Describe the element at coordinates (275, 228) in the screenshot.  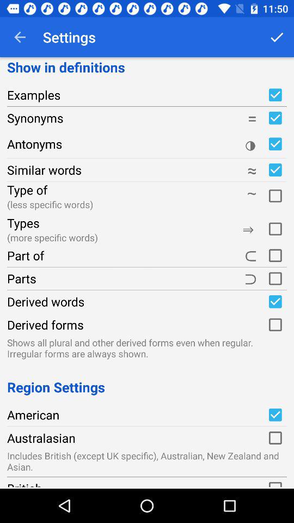
I see `switch specific word types` at that location.